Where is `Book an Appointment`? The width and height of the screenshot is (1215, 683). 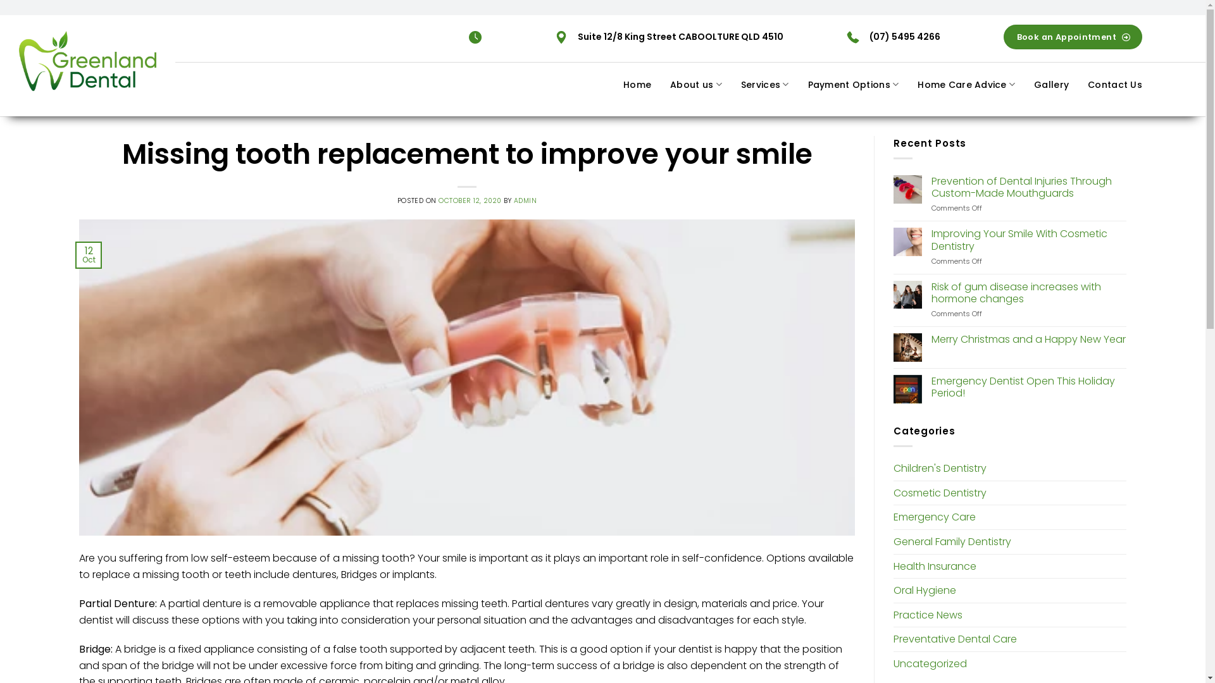
Book an Appointment is located at coordinates (1073, 37).